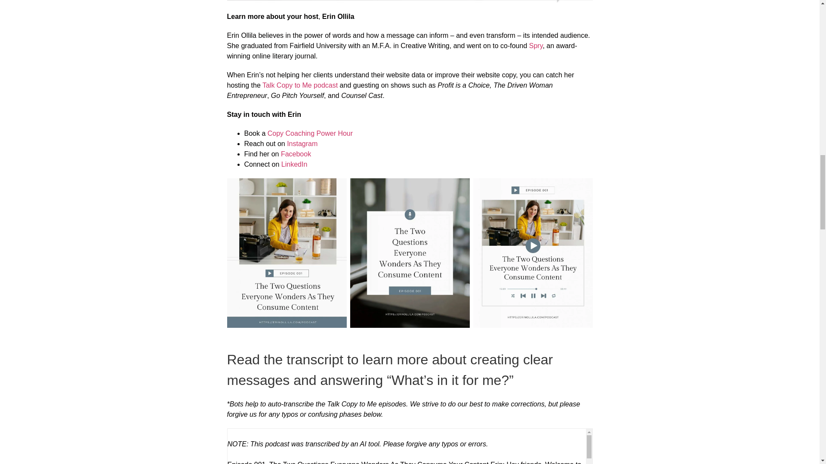  What do you see at coordinates (302, 143) in the screenshot?
I see `Instagram` at bounding box center [302, 143].